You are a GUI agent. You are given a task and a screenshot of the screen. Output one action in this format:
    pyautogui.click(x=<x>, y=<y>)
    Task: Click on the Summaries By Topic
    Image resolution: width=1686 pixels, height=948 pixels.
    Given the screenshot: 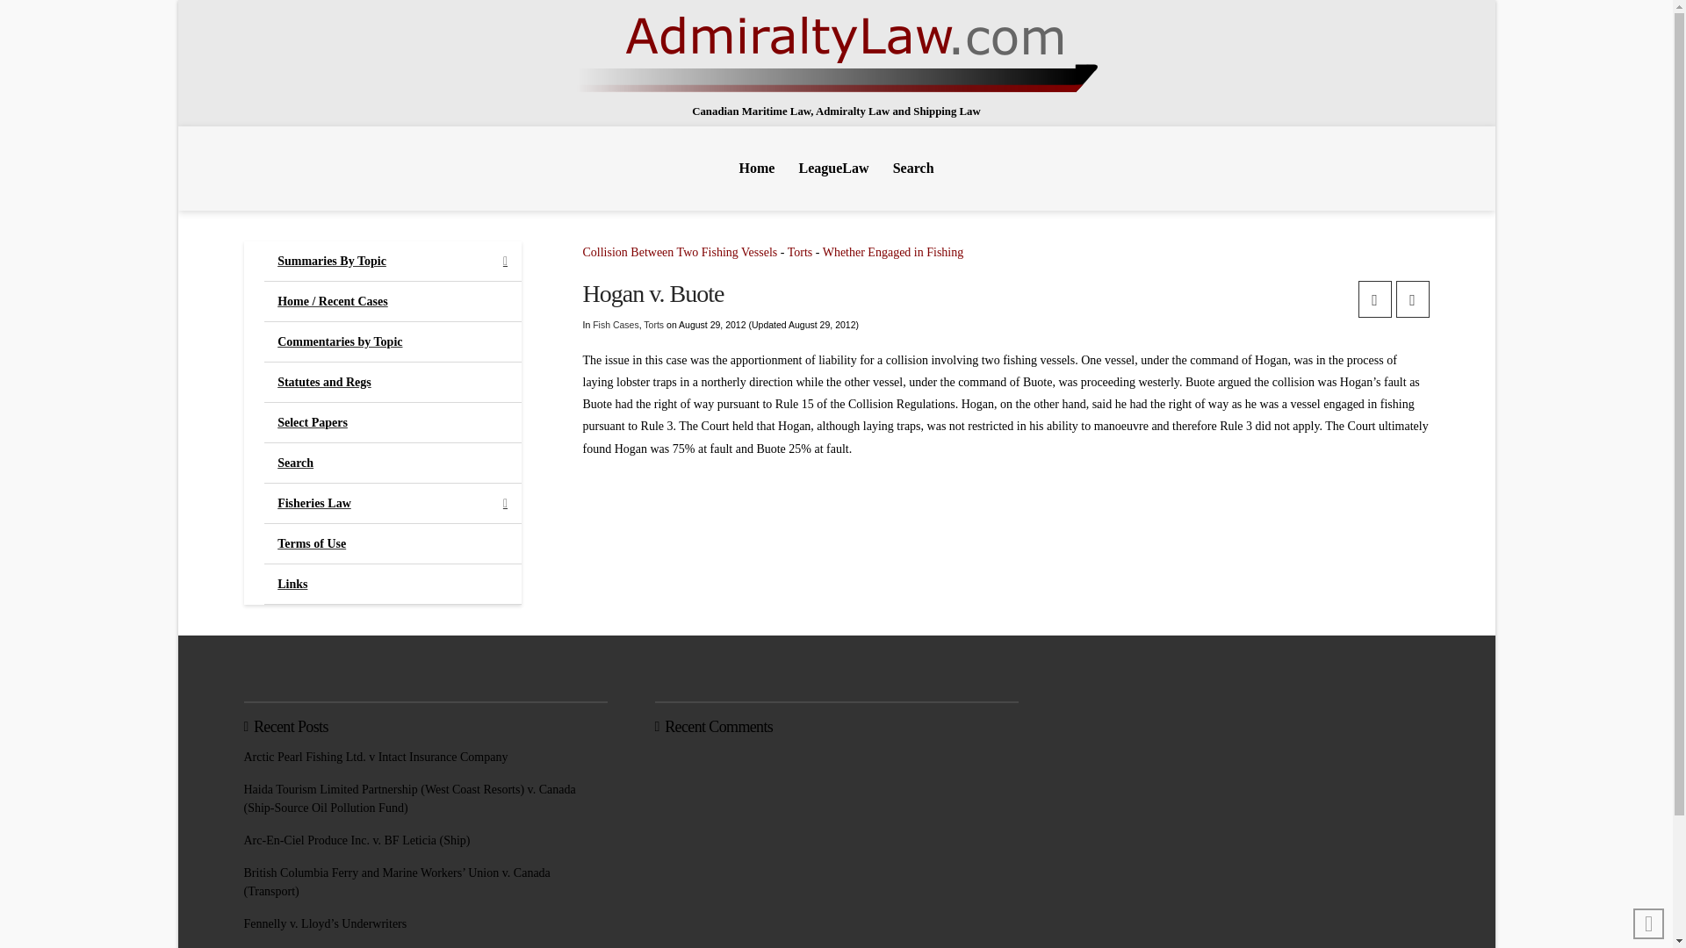 What is the action you would take?
    pyautogui.click(x=393, y=262)
    